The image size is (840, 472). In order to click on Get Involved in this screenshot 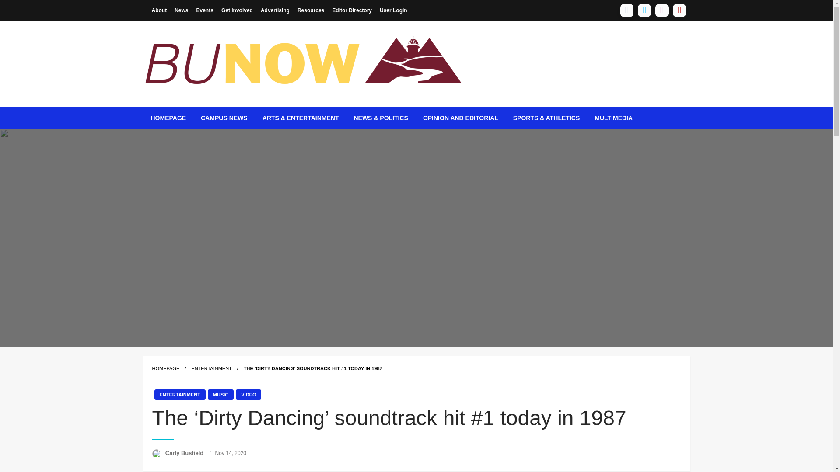, I will do `click(237, 10)`.